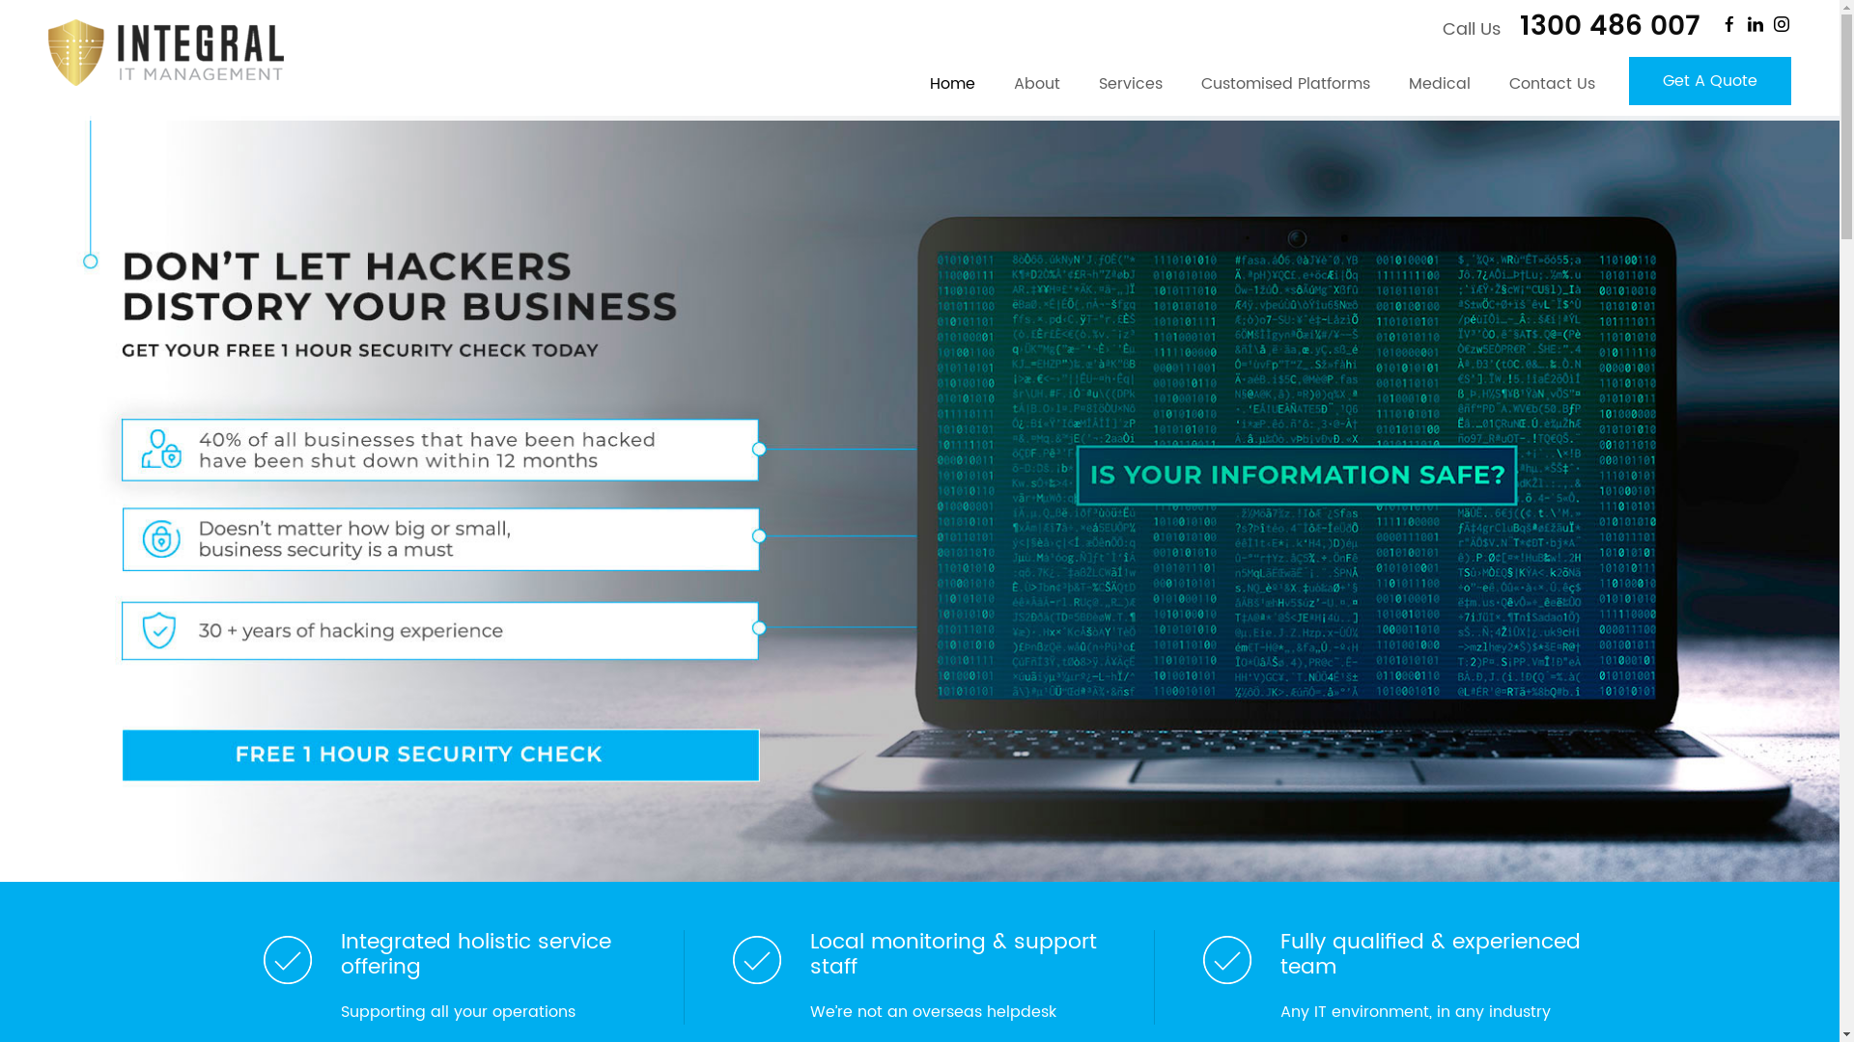  I want to click on INTEGRAL IT MANAGEMENT, so click(166, 52).